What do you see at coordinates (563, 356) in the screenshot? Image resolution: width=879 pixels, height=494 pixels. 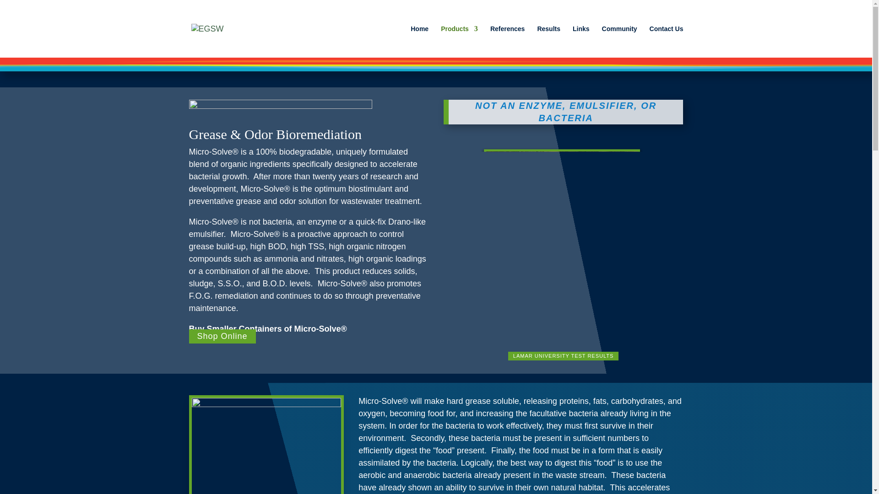 I see `LAMAR UNIVERSITY TEST RESULTS` at bounding box center [563, 356].